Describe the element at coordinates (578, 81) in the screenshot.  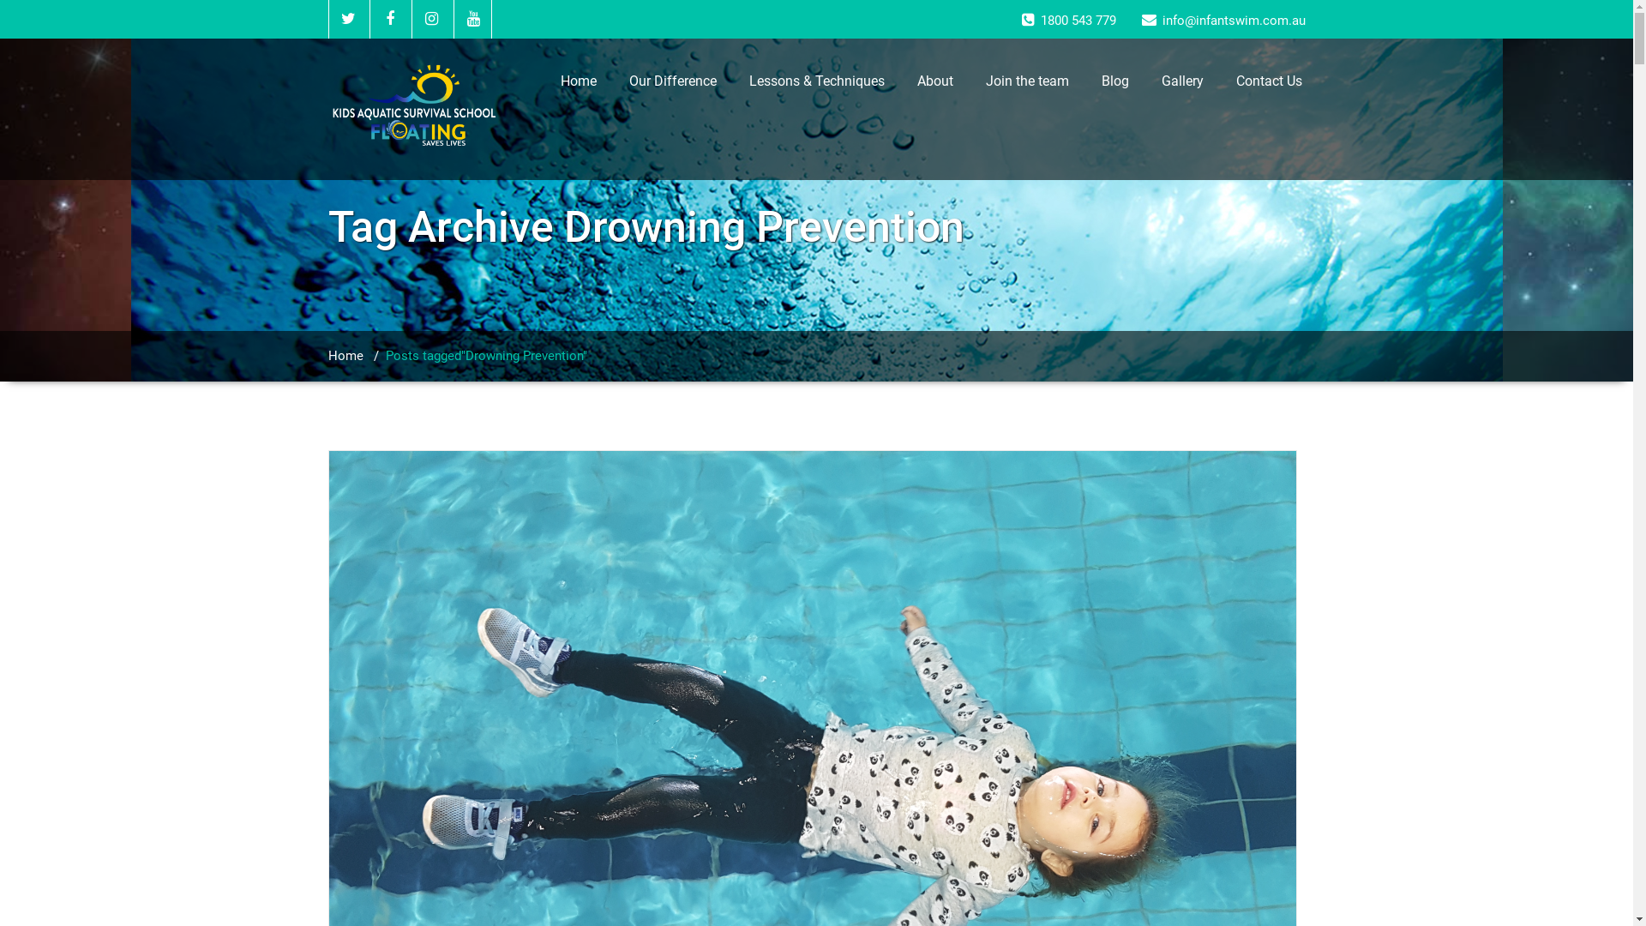
I see `Home` at that location.